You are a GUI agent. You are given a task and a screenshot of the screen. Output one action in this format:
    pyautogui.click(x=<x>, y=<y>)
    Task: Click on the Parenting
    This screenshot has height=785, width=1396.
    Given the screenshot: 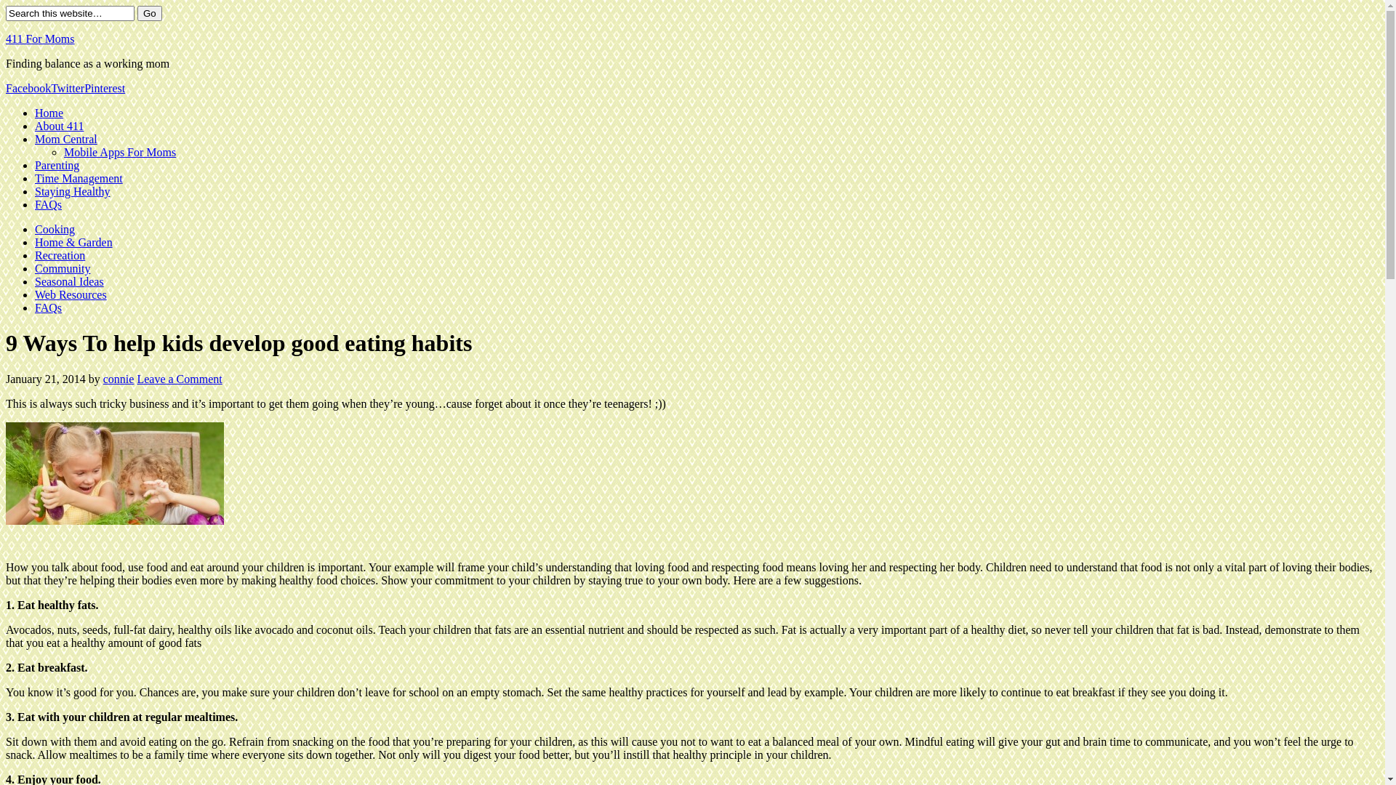 What is the action you would take?
    pyautogui.click(x=57, y=166)
    